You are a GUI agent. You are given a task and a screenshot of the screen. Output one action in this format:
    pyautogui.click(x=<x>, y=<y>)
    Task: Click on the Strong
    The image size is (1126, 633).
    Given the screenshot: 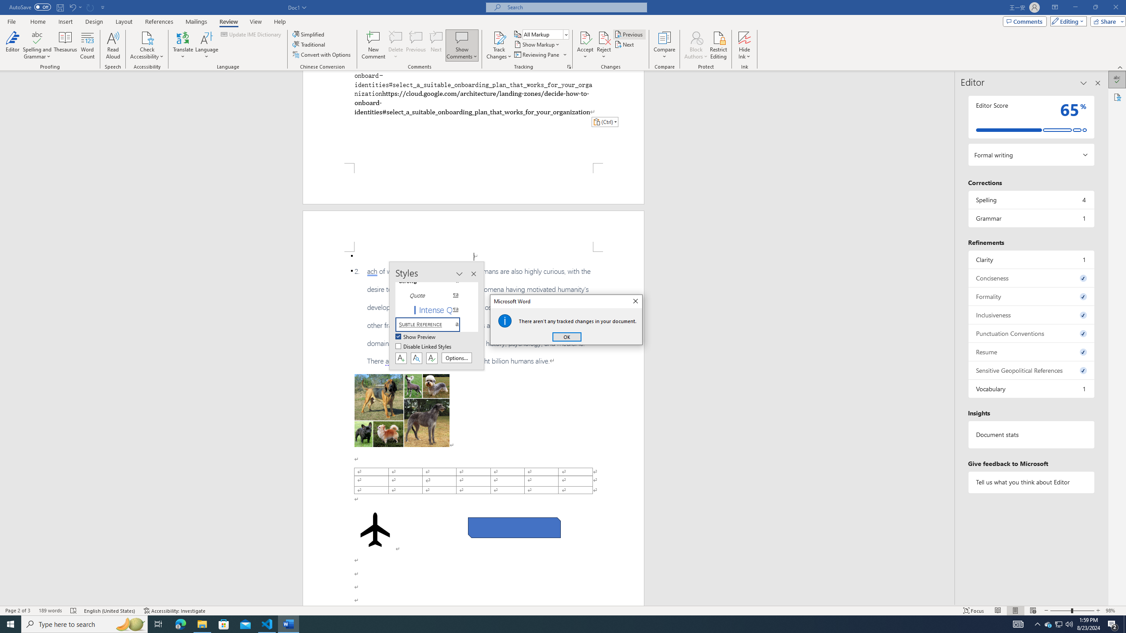 What is the action you would take?
    pyautogui.click(x=433, y=281)
    